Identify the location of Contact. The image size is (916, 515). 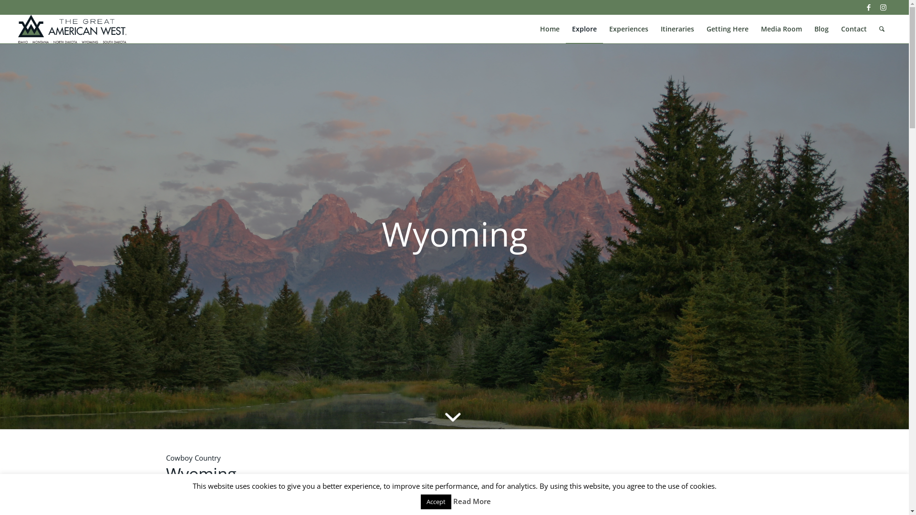
(854, 29).